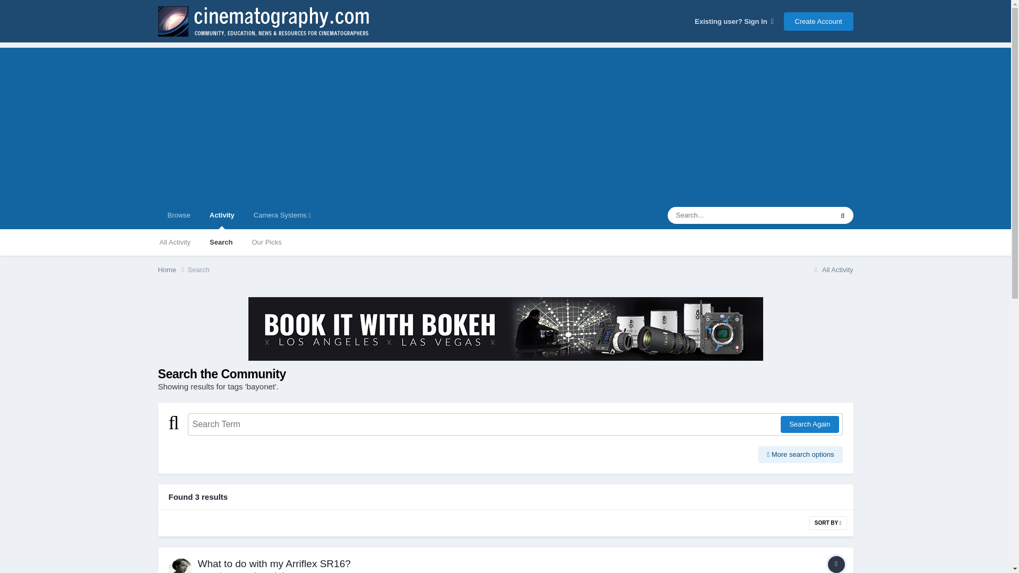 Image resolution: width=1019 pixels, height=573 pixels. Describe the element at coordinates (734, 21) in the screenshot. I see `Existing user? Sign In  ` at that location.